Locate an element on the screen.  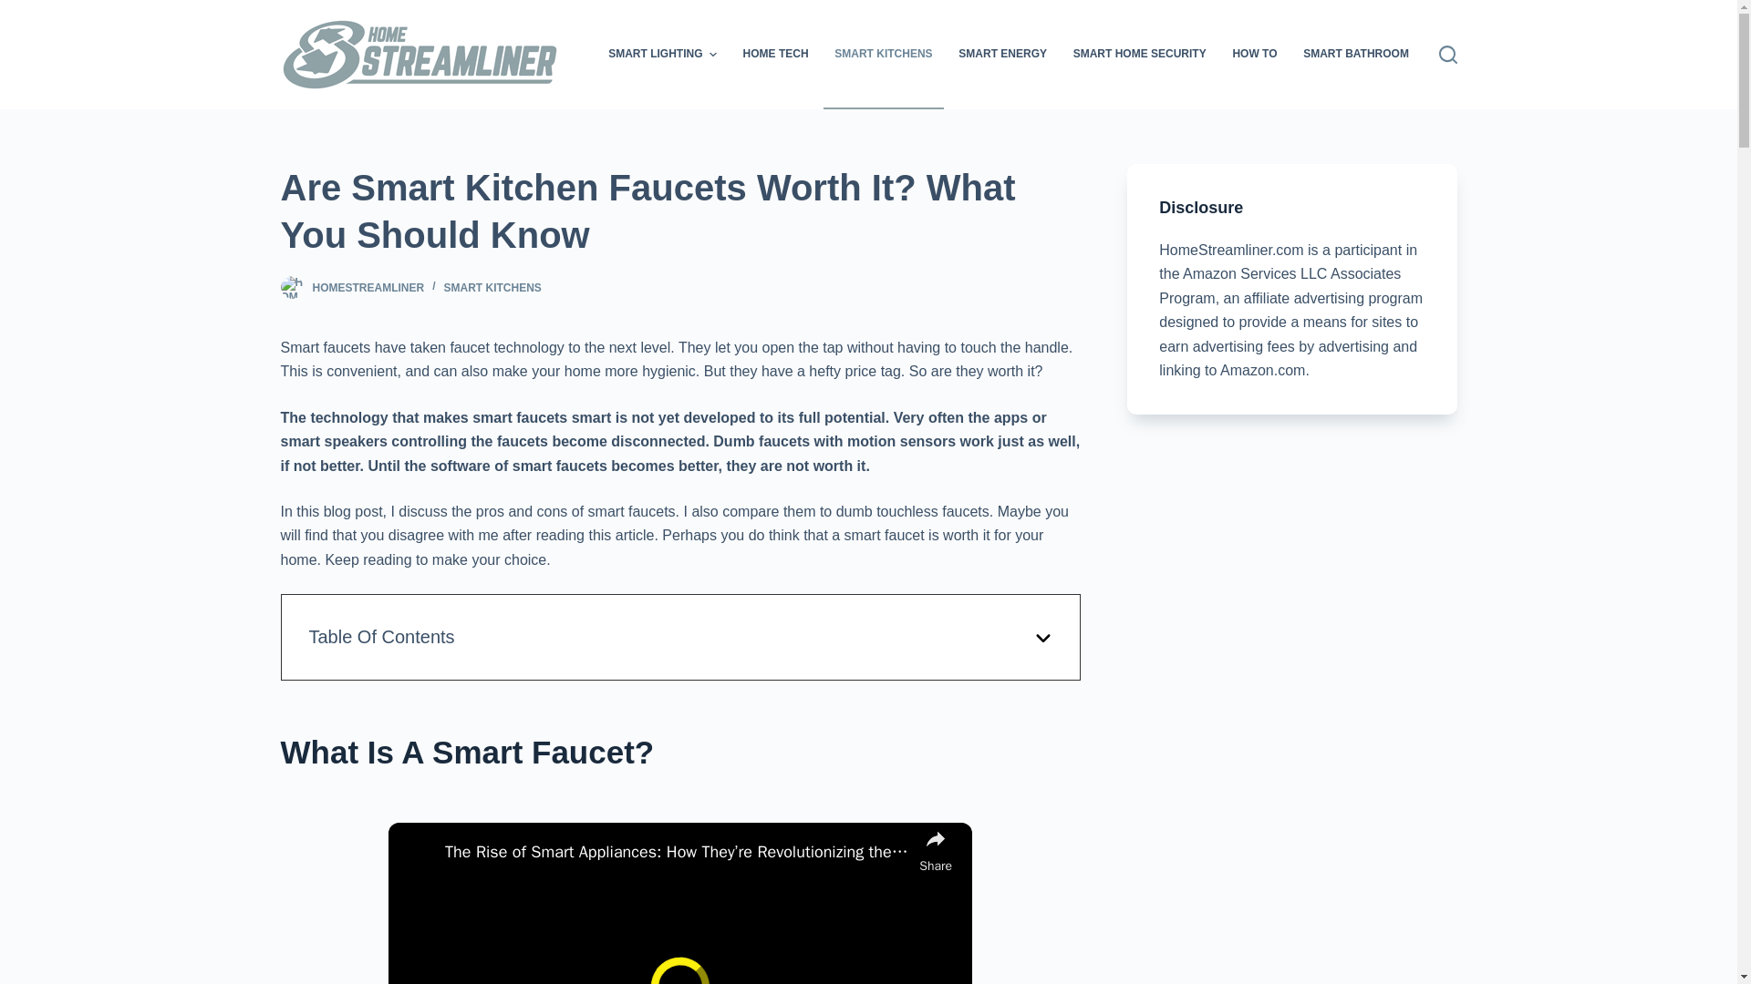
Are Smart Kitchen Faucets Worth It? What You Should Know is located at coordinates (680, 211).